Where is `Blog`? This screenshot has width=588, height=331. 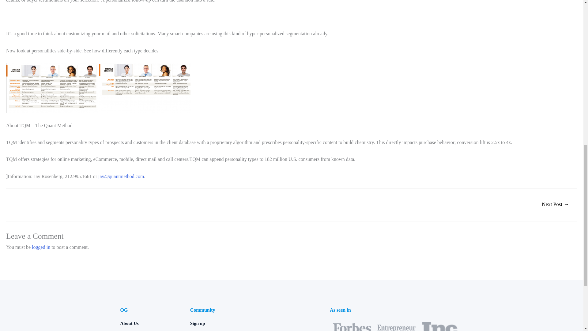
Blog is located at coordinates (152, 329).